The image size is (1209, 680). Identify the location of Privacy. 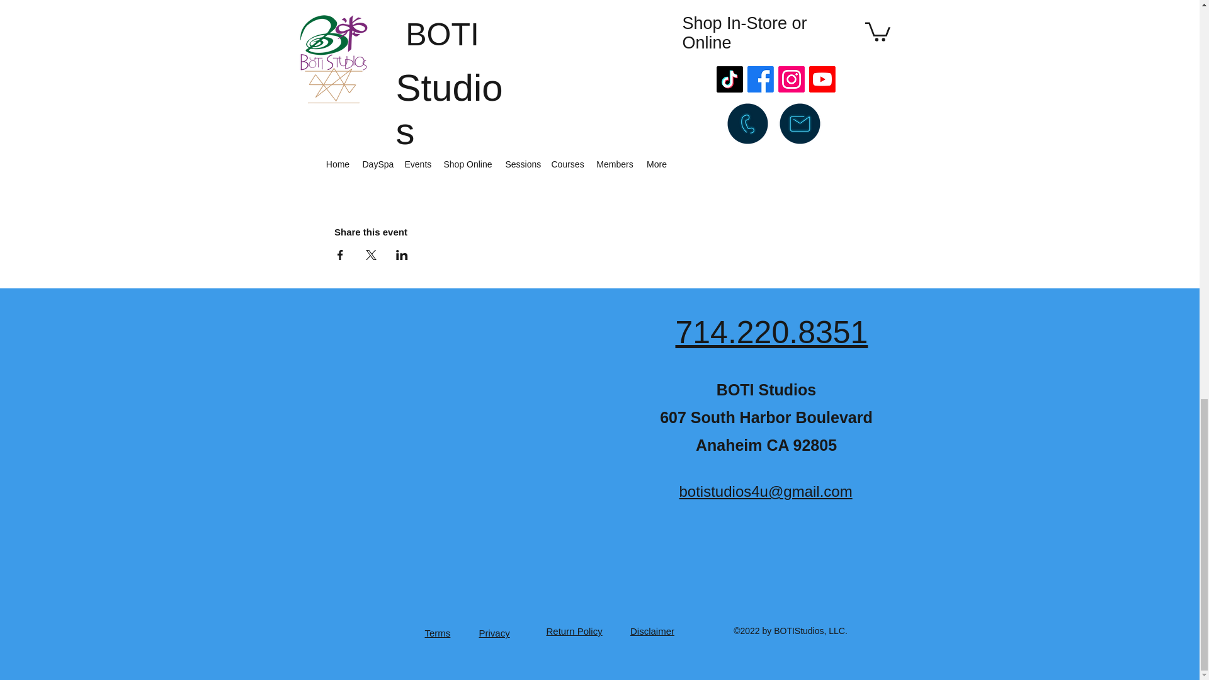
(494, 633).